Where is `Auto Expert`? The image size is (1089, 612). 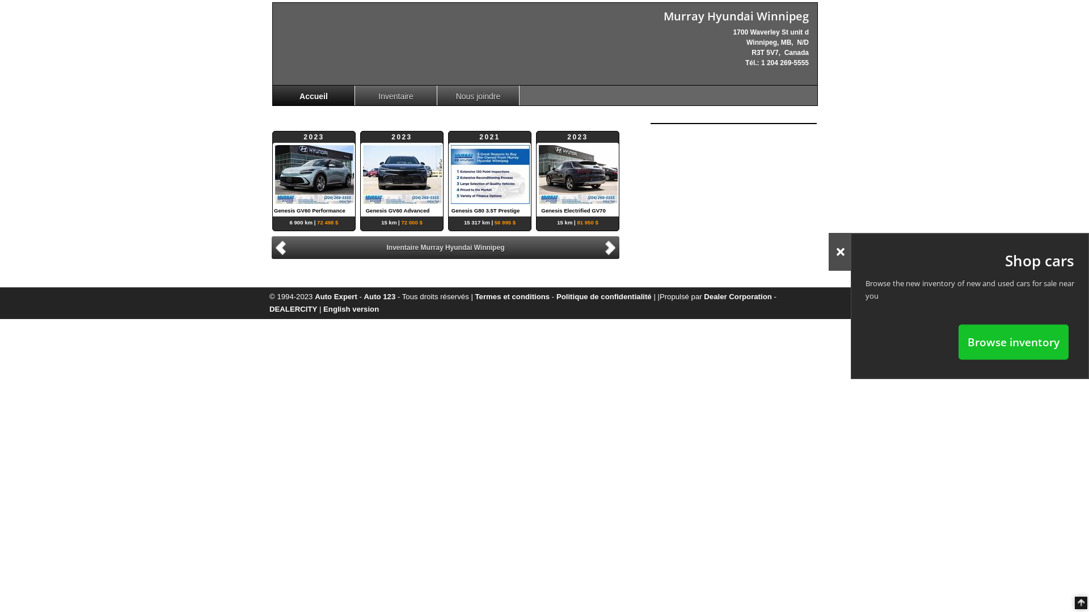
Auto Expert is located at coordinates (336, 297).